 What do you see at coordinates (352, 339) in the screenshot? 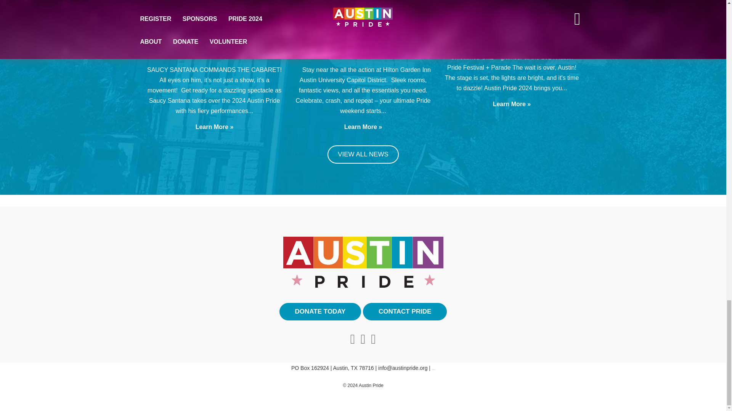
I see `Twitter` at bounding box center [352, 339].